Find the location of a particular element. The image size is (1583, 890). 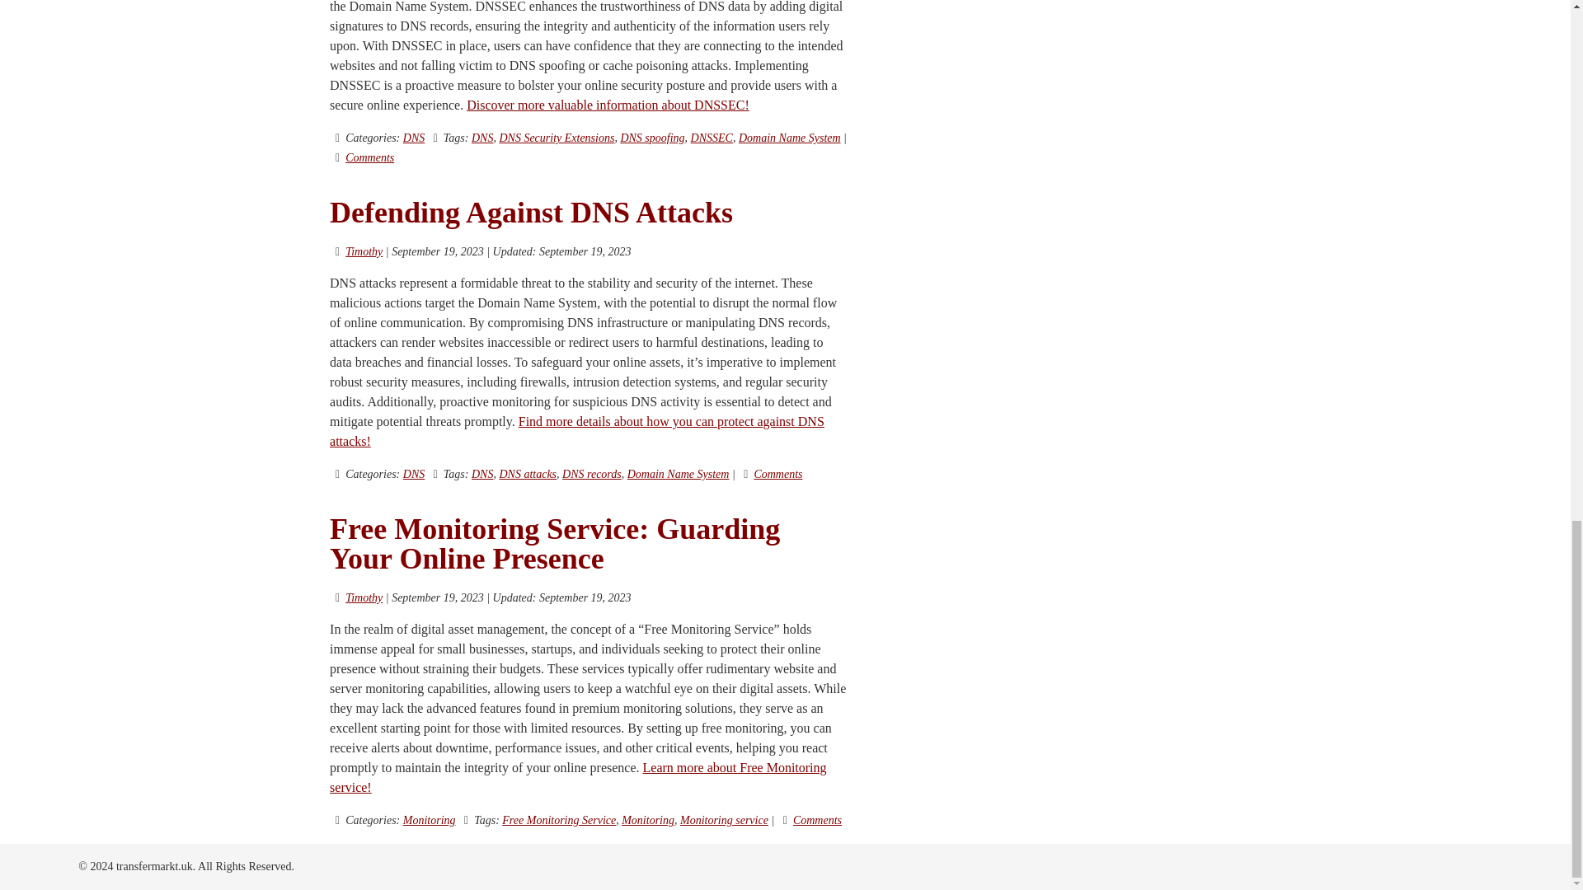

DNS spoofing is located at coordinates (651, 137).